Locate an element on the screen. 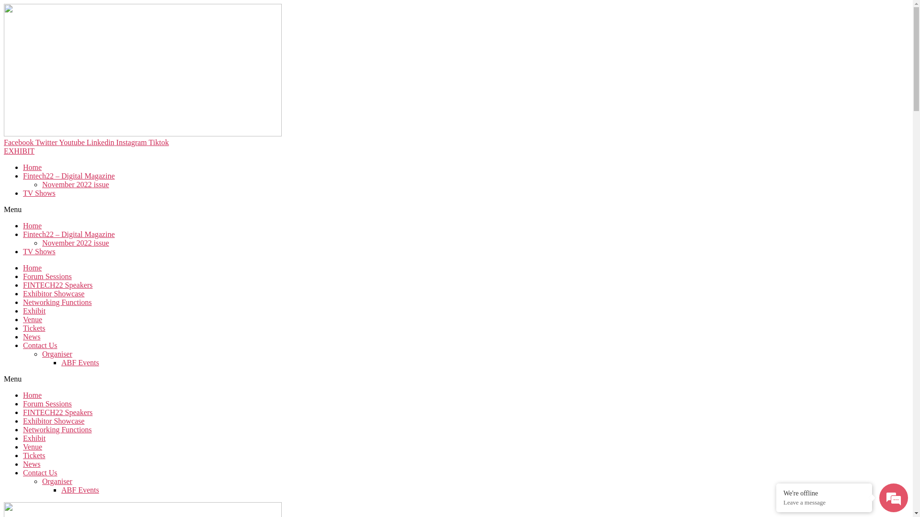 This screenshot has height=517, width=920. Home is located at coordinates (33, 168).